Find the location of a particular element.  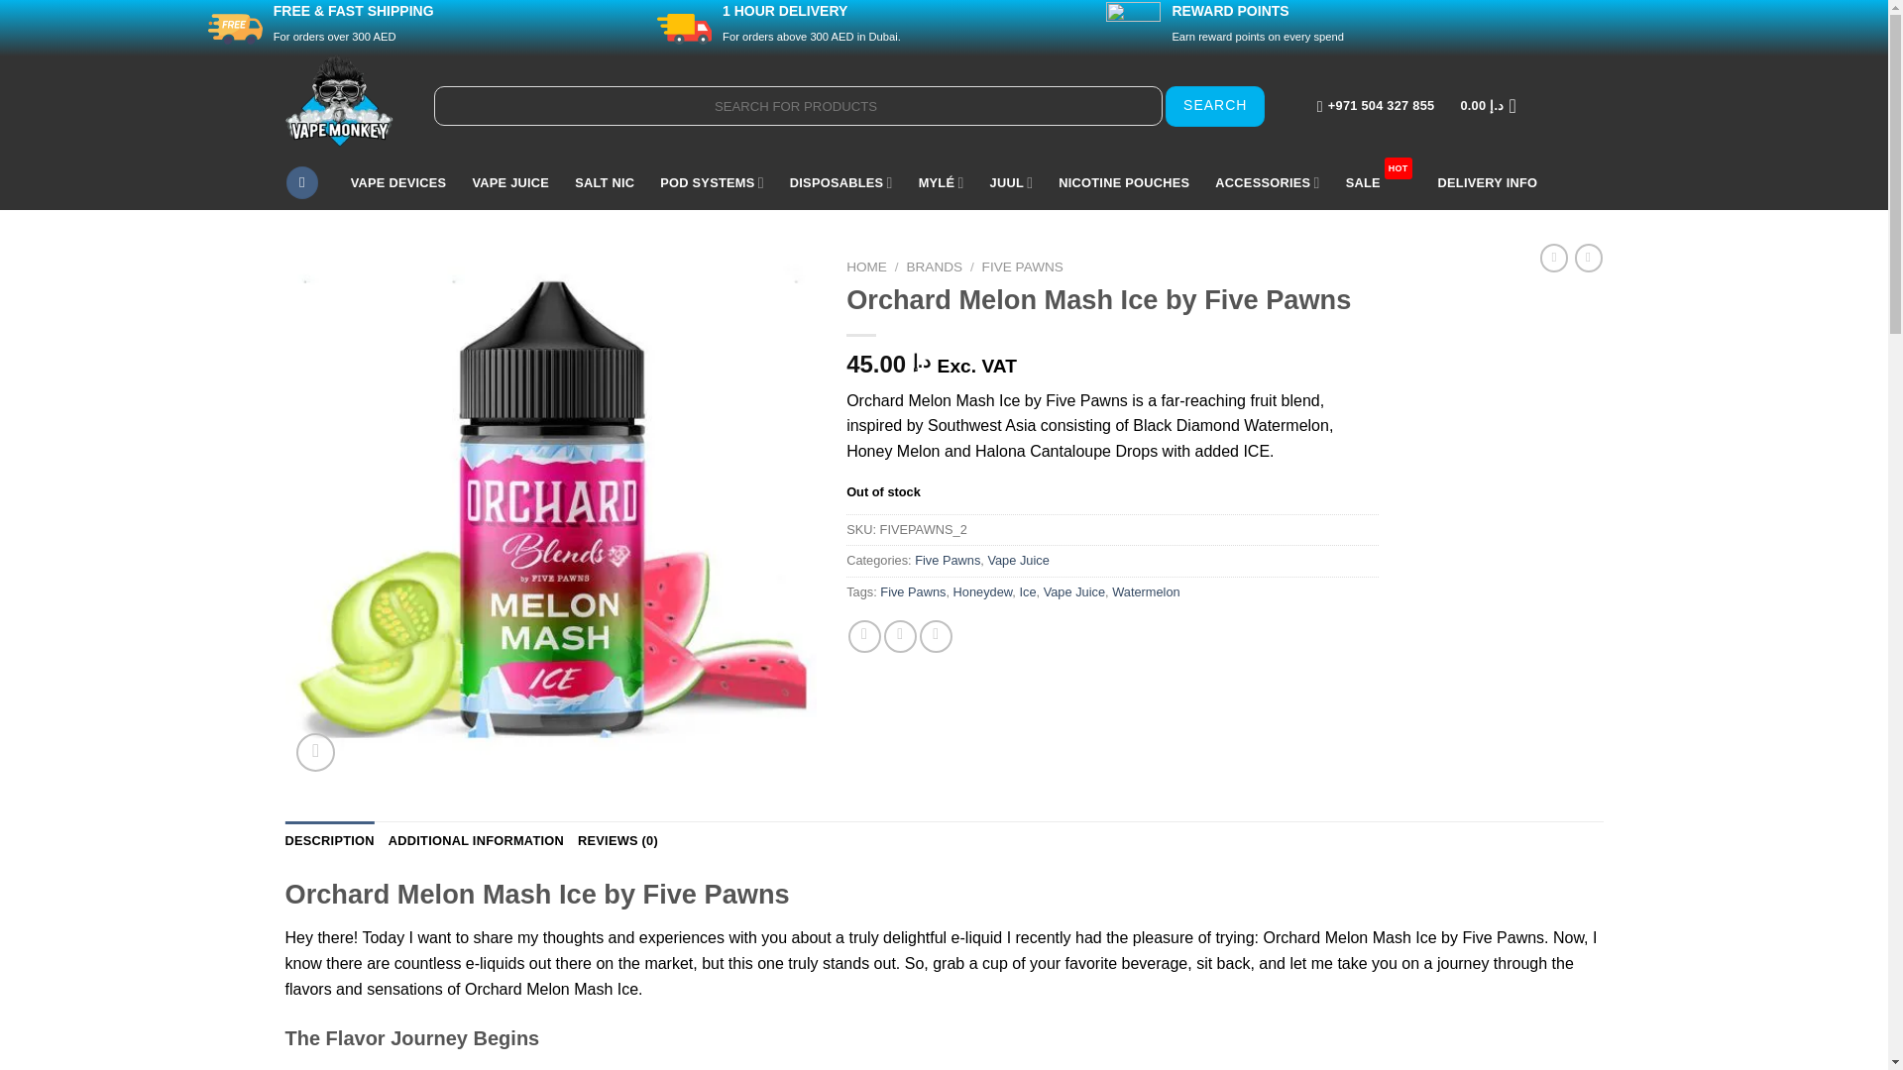

POD SYSTEMS is located at coordinates (712, 182).